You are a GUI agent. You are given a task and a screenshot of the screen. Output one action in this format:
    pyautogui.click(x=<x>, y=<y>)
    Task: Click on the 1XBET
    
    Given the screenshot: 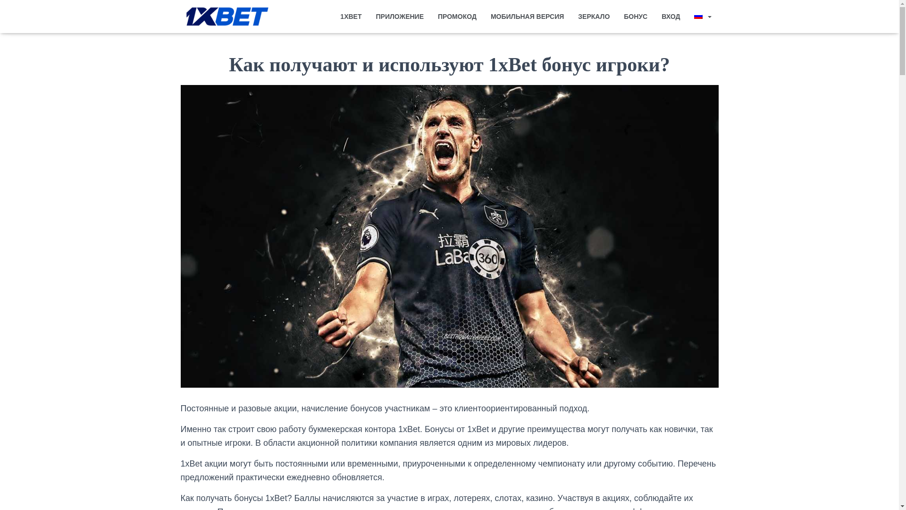 What is the action you would take?
    pyautogui.click(x=351, y=17)
    